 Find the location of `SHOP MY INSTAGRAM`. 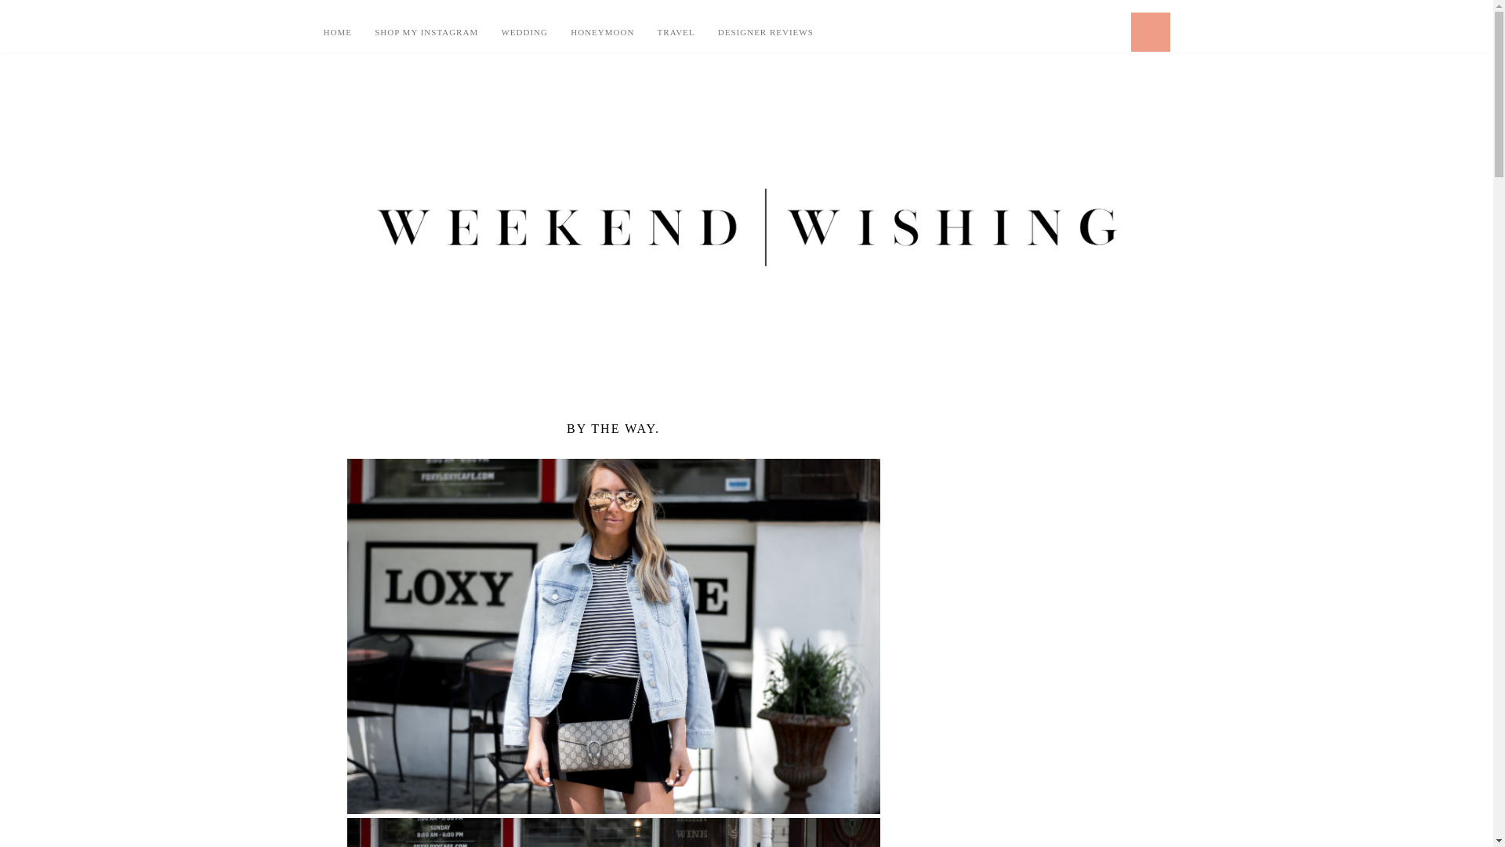

SHOP MY INSTAGRAM is located at coordinates (426, 31).